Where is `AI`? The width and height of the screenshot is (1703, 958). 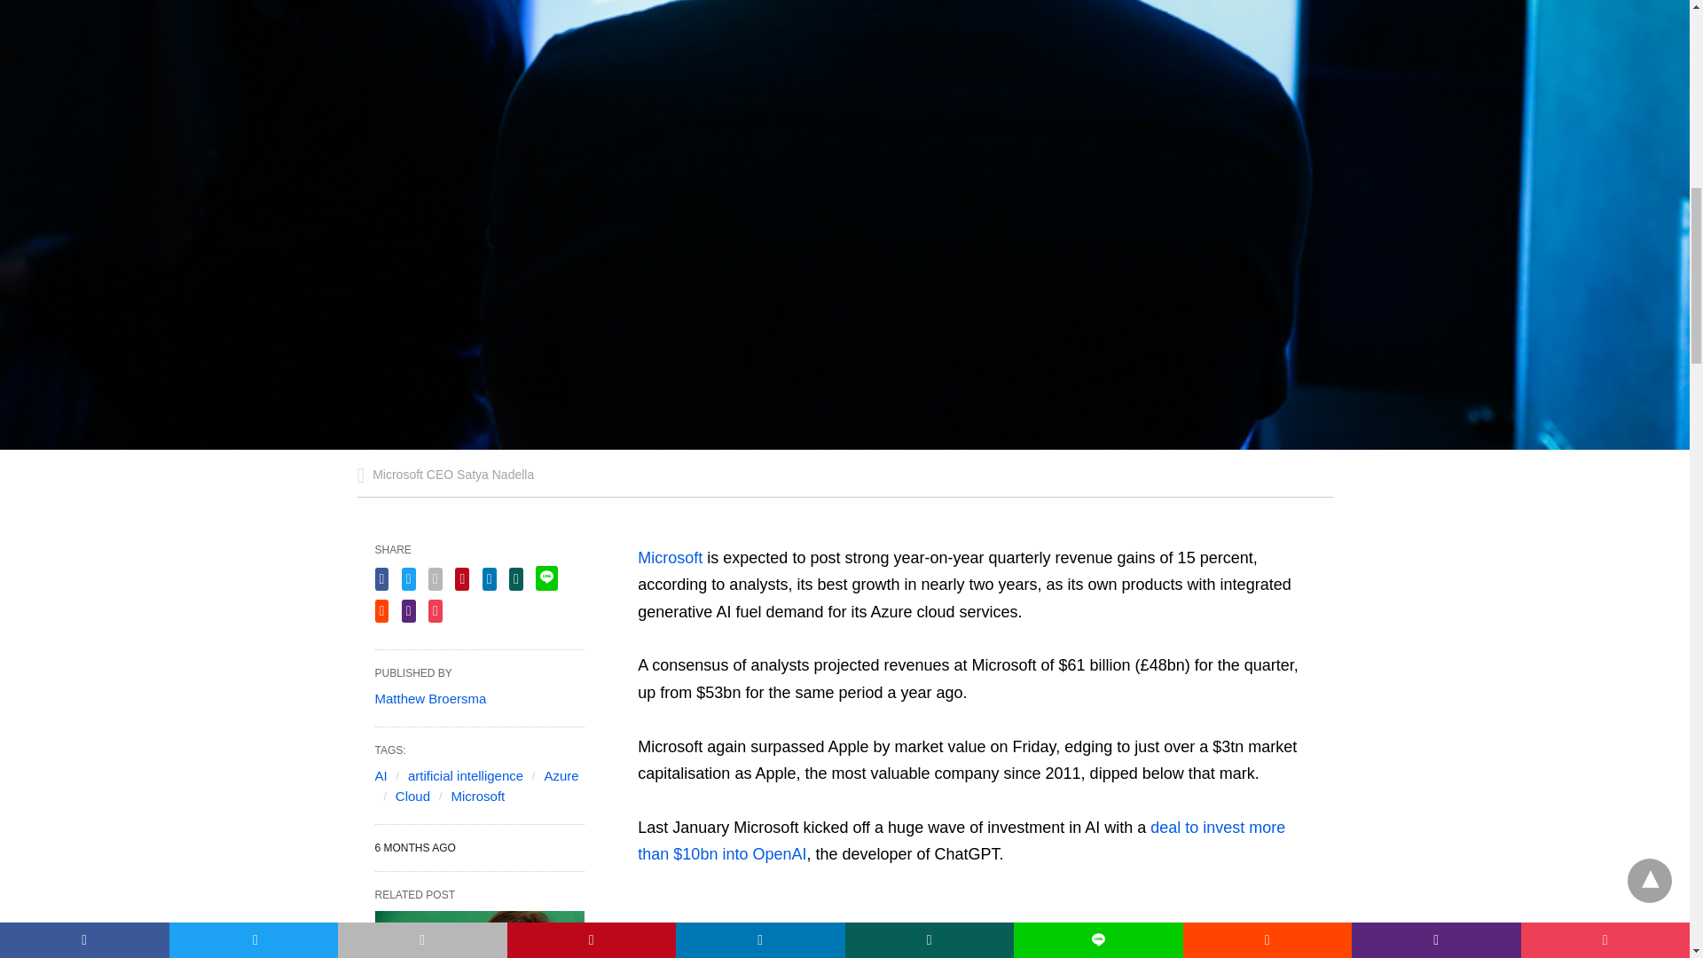
AI is located at coordinates (380, 775).